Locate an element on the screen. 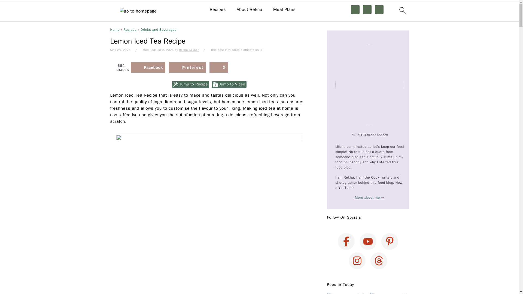 The height and width of the screenshot is (294, 523). Share on X is located at coordinates (219, 67).